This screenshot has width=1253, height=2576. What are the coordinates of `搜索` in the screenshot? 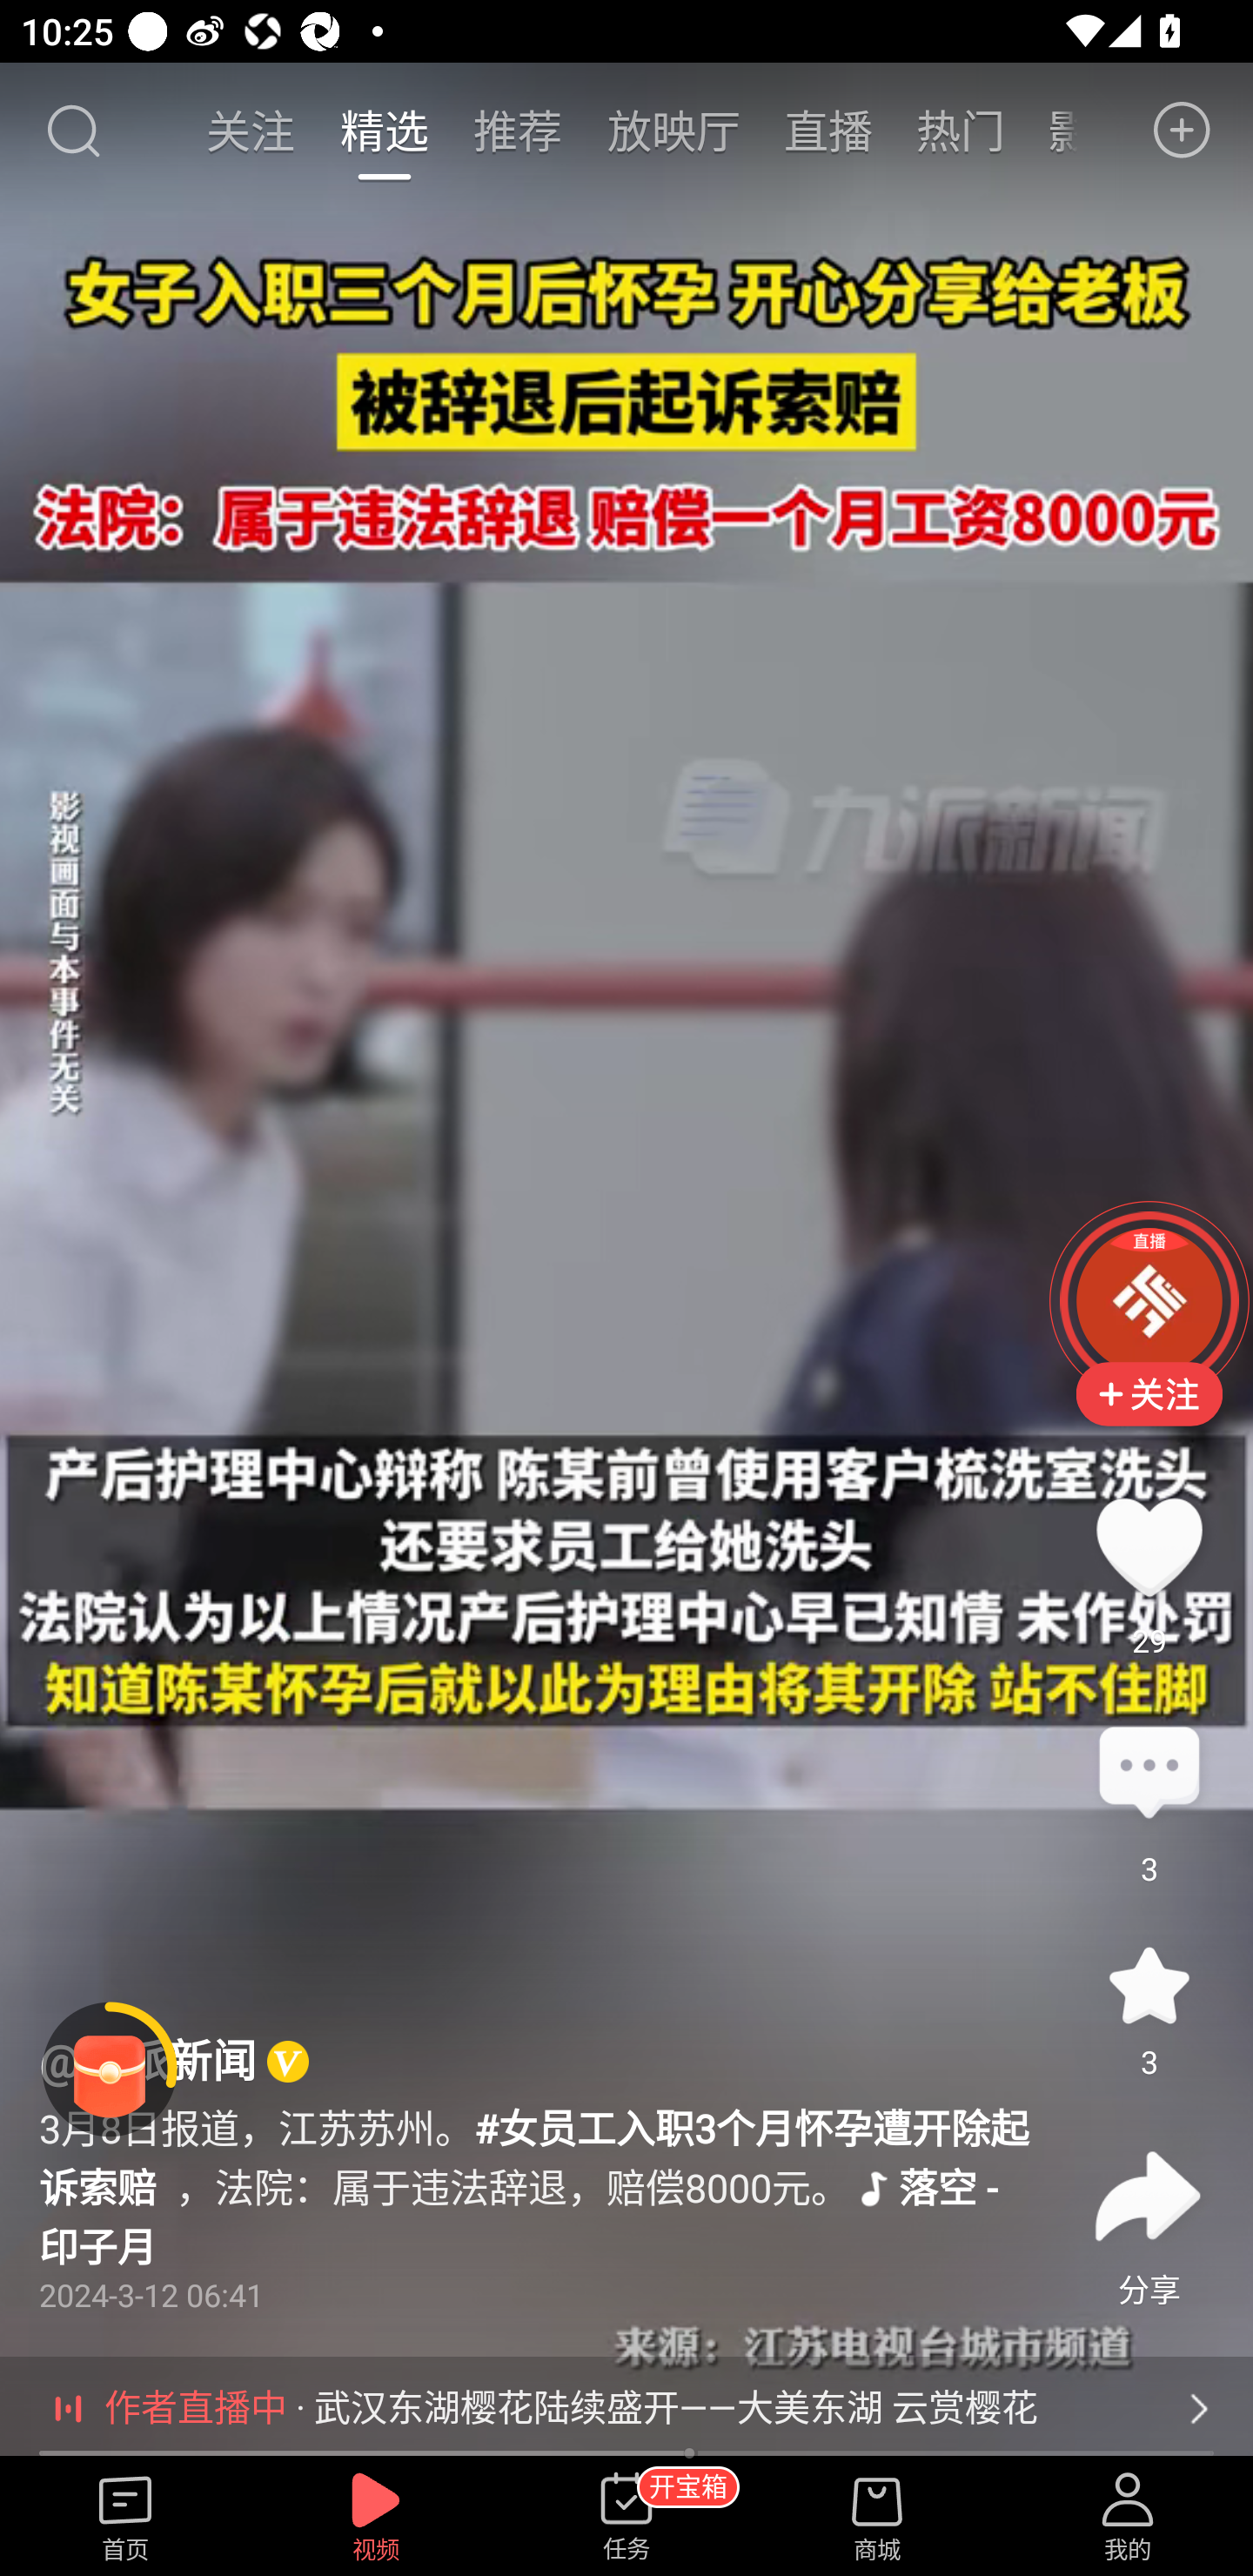 It's located at (72, 131).